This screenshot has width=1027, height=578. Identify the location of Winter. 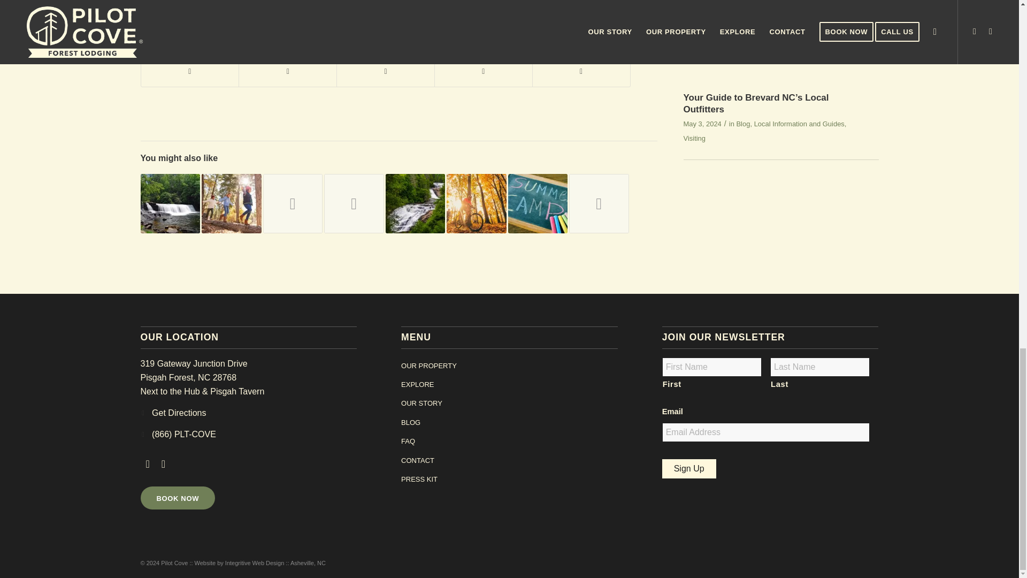
(497, 12).